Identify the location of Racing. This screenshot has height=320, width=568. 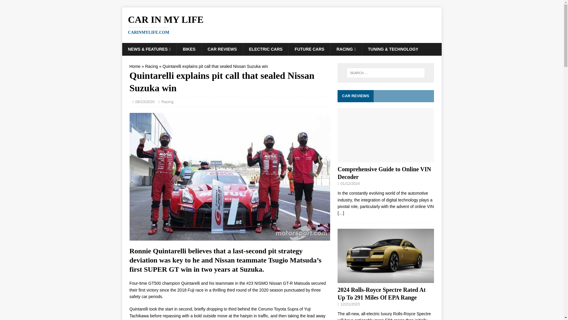
(135, 66).